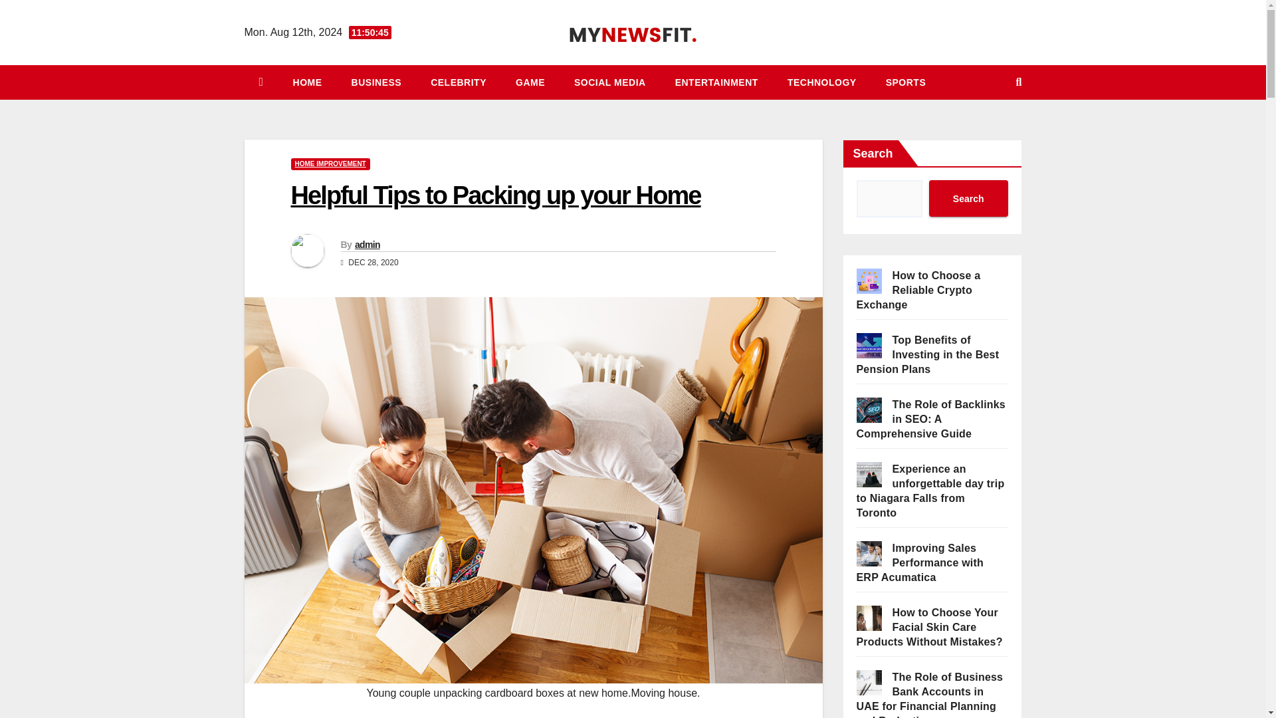 This screenshot has width=1276, height=718. What do you see at coordinates (367, 244) in the screenshot?
I see `admin` at bounding box center [367, 244].